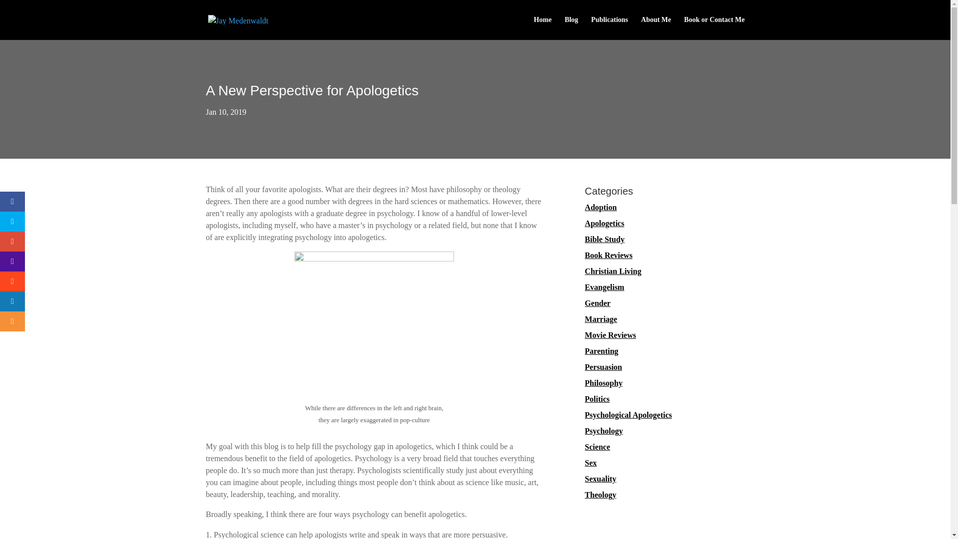 The width and height of the screenshot is (958, 539). I want to click on Psychological Apologetics, so click(628, 415).